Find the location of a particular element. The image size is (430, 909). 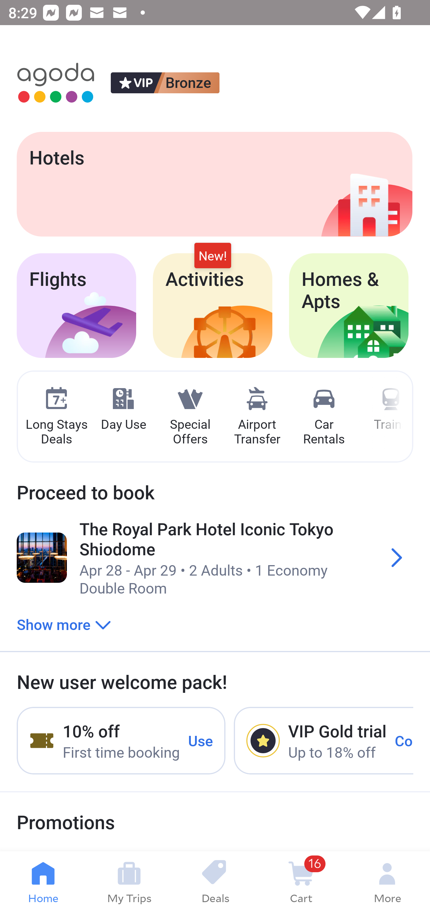

Flights is located at coordinates (76, 306).